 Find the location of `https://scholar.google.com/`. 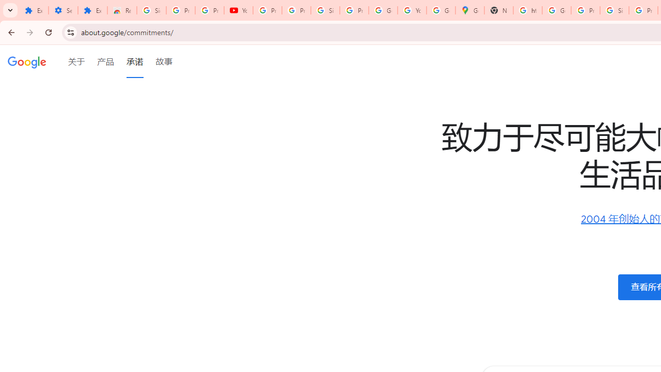

https://scholar.google.com/ is located at coordinates (528, 10).